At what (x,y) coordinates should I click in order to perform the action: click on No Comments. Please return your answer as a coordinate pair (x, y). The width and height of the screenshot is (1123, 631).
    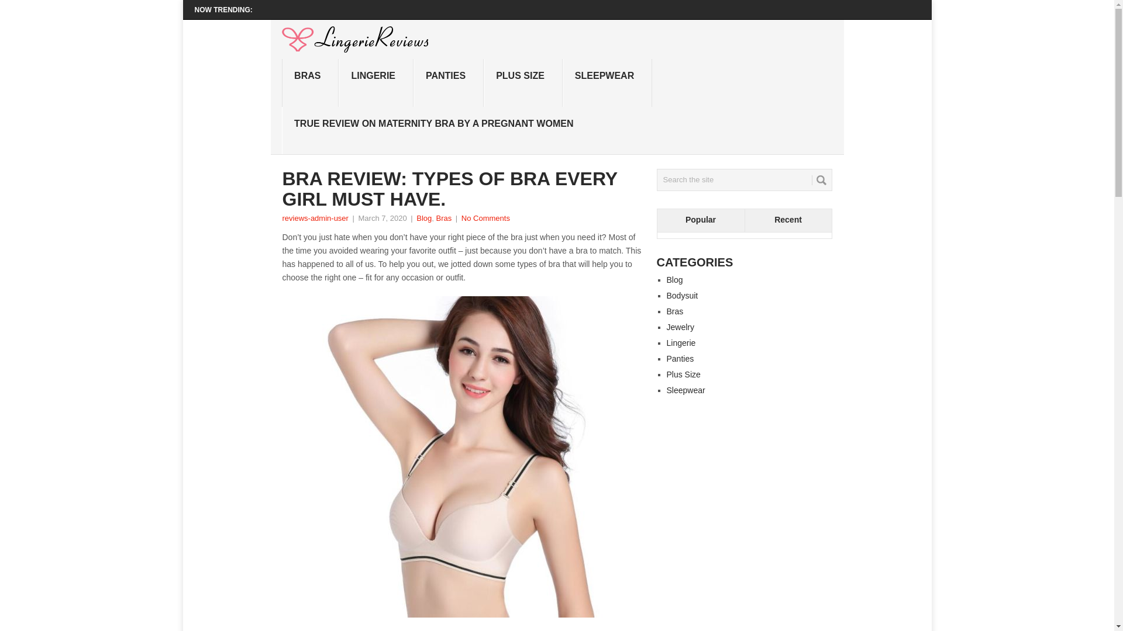
    Looking at the image, I should click on (485, 219).